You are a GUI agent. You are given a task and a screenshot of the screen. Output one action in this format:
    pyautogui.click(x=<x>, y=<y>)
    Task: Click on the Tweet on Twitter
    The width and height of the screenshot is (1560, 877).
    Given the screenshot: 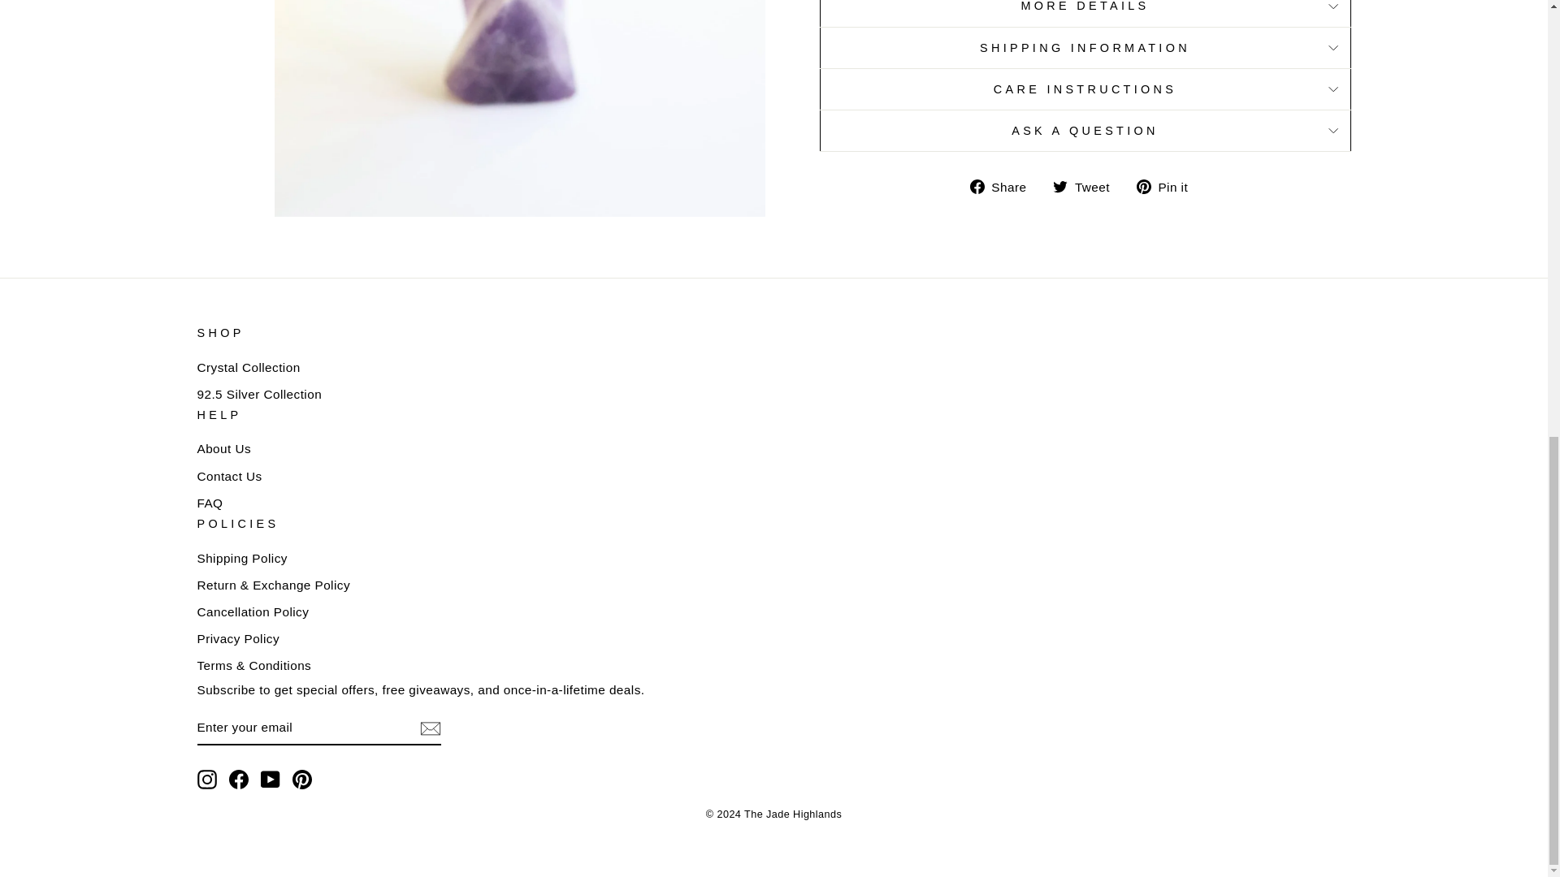 What is the action you would take?
    pyautogui.click(x=1087, y=186)
    